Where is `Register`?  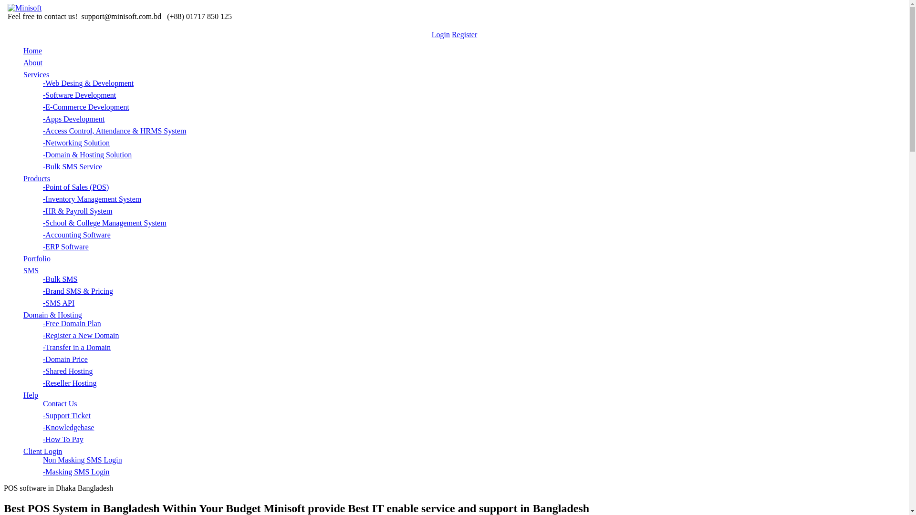
Register is located at coordinates (465, 34).